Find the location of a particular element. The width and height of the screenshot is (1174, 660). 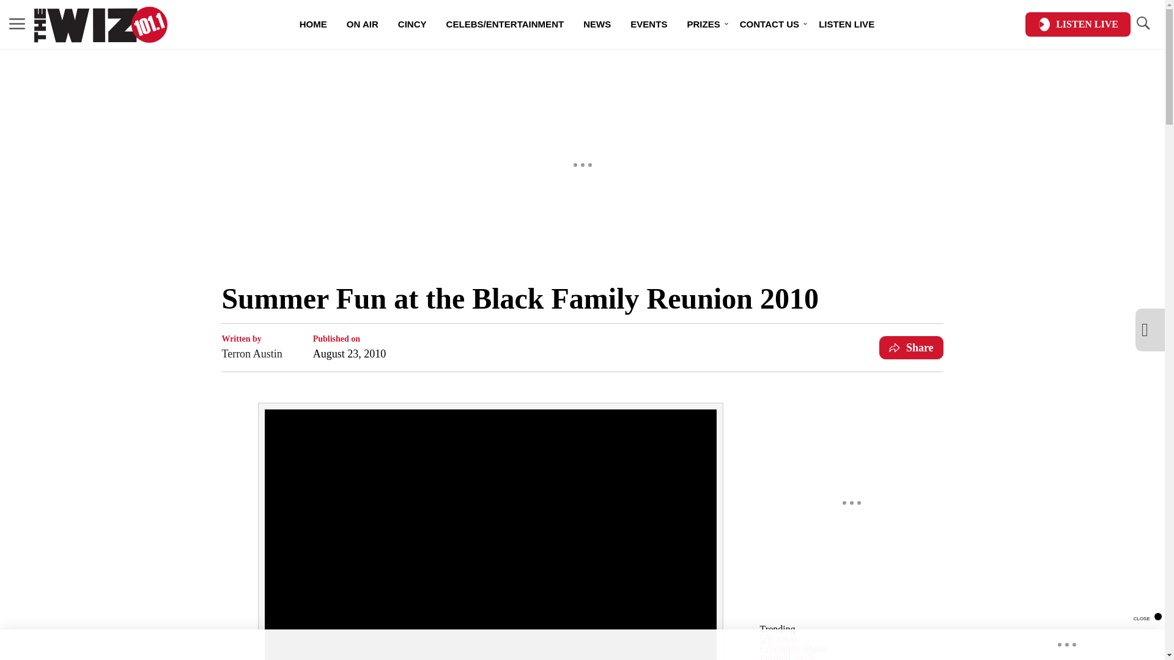

CINCY is located at coordinates (412, 24).